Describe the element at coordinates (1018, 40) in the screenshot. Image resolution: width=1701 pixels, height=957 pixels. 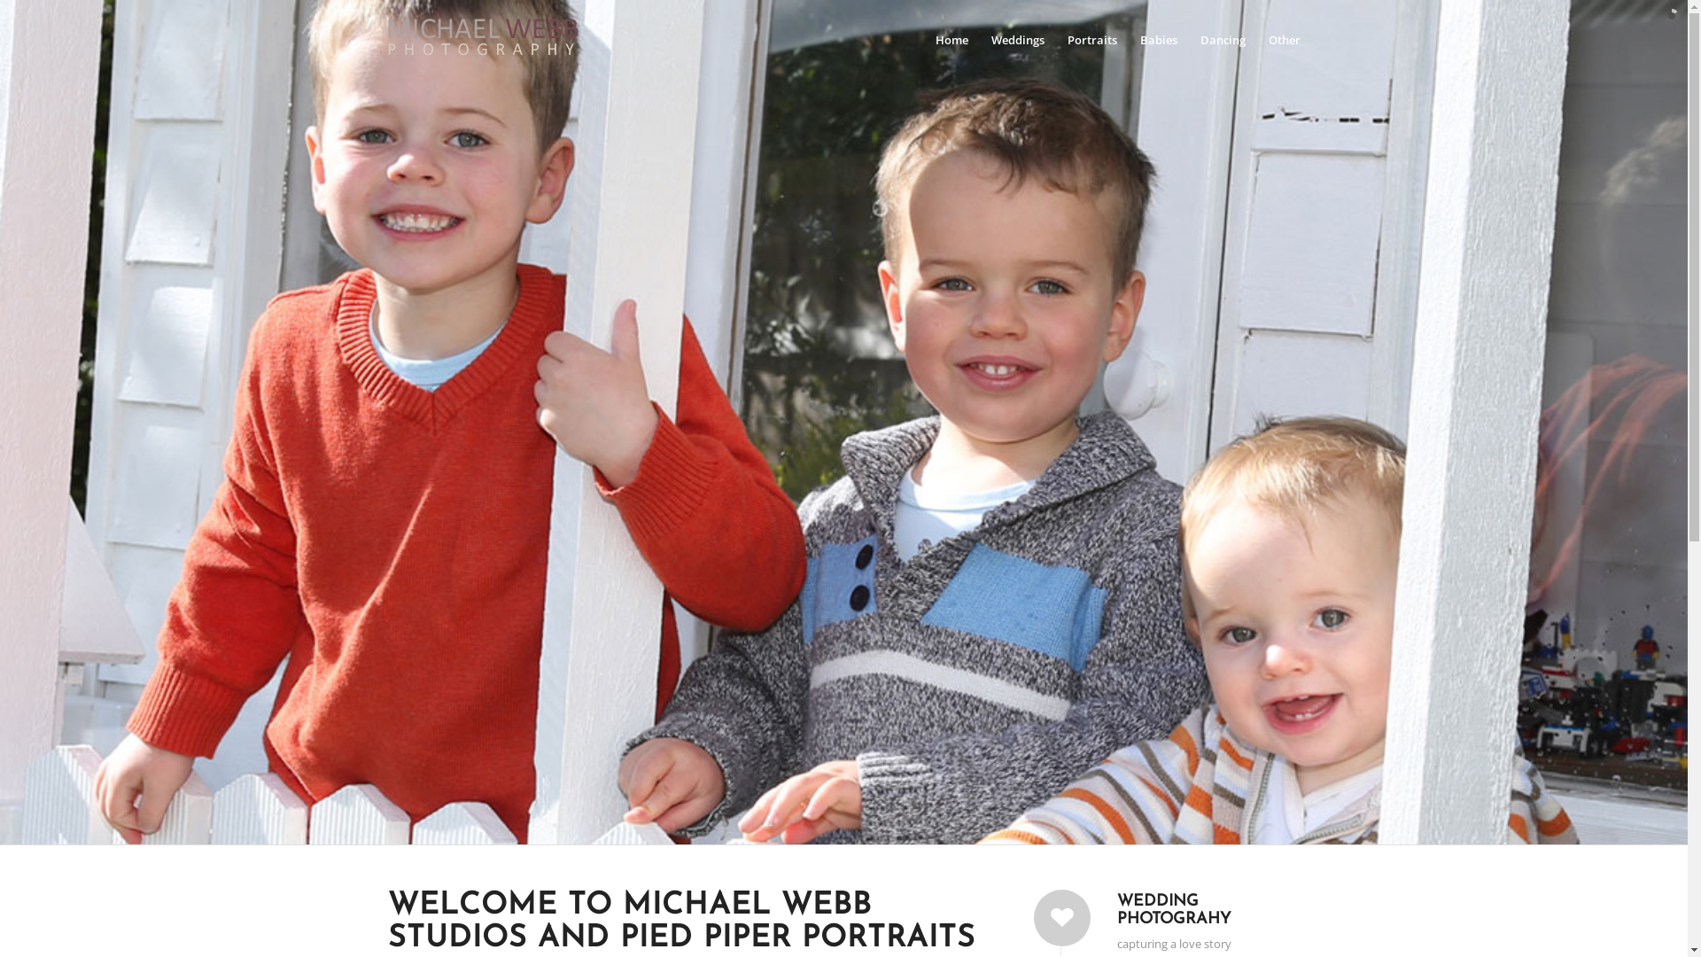
I see `Weddings` at that location.